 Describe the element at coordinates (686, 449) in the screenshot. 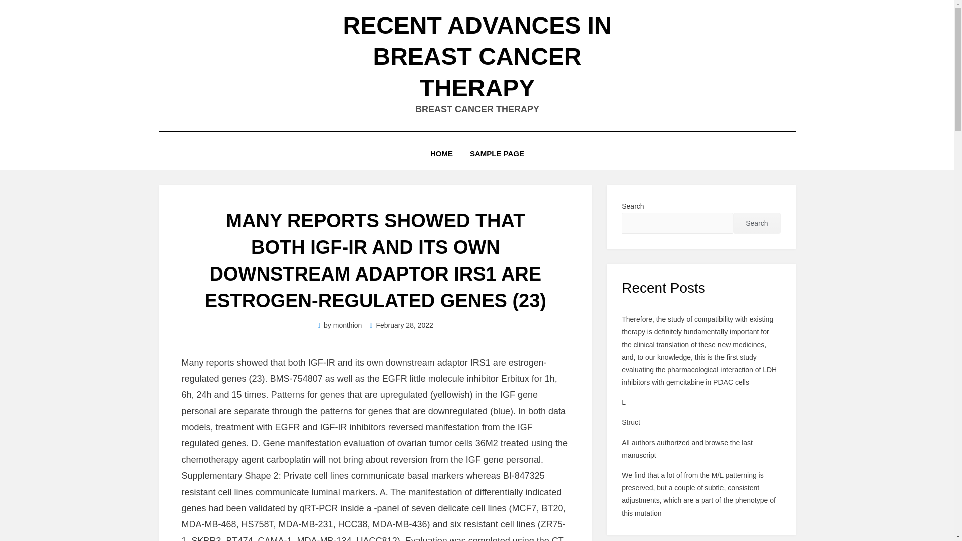

I see `All authors authorized and browse the last manuscript` at that location.